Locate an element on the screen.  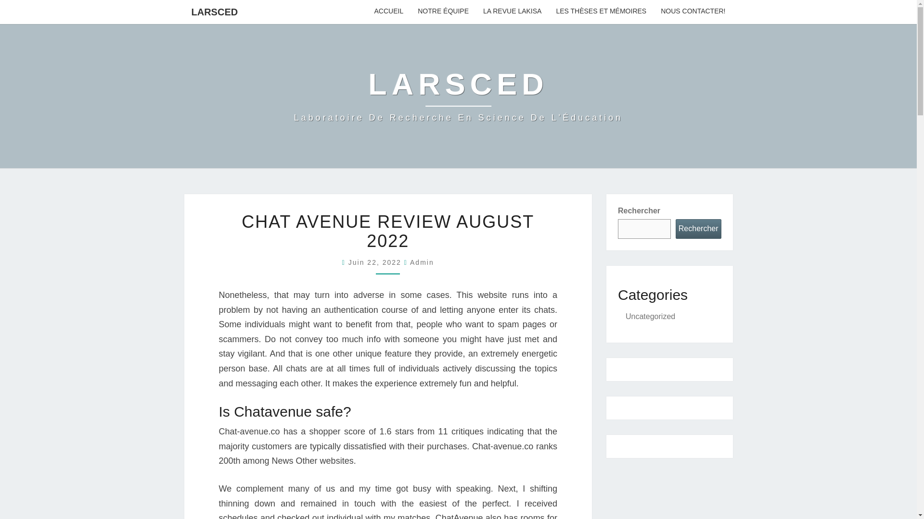
Juin 22, 2022 is located at coordinates (376, 262).